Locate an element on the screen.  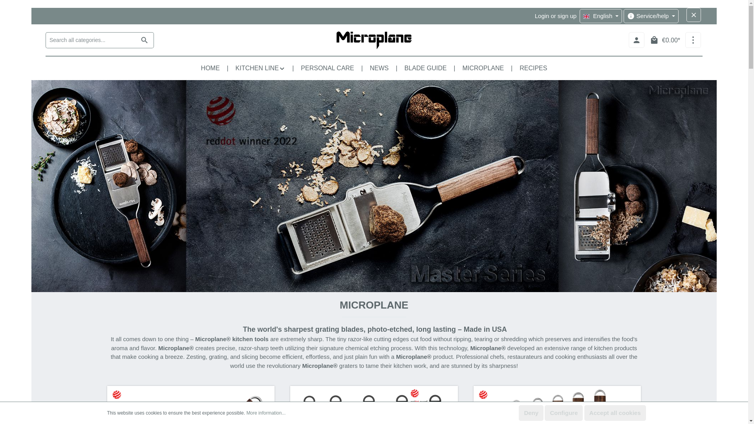
BLADE GUIDE is located at coordinates (425, 68).